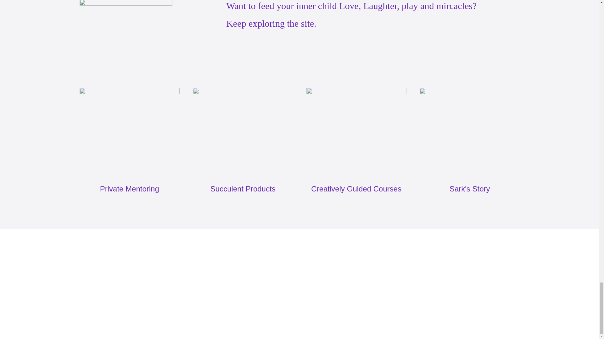 The height and width of the screenshot is (339, 604). What do you see at coordinates (206, 309) in the screenshot?
I see `SARK Joy` at bounding box center [206, 309].